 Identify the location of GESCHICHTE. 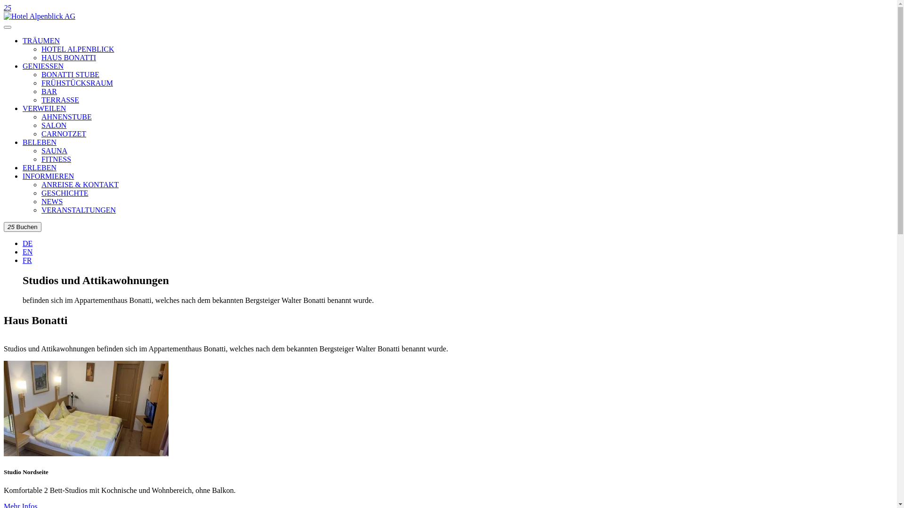
(65, 193).